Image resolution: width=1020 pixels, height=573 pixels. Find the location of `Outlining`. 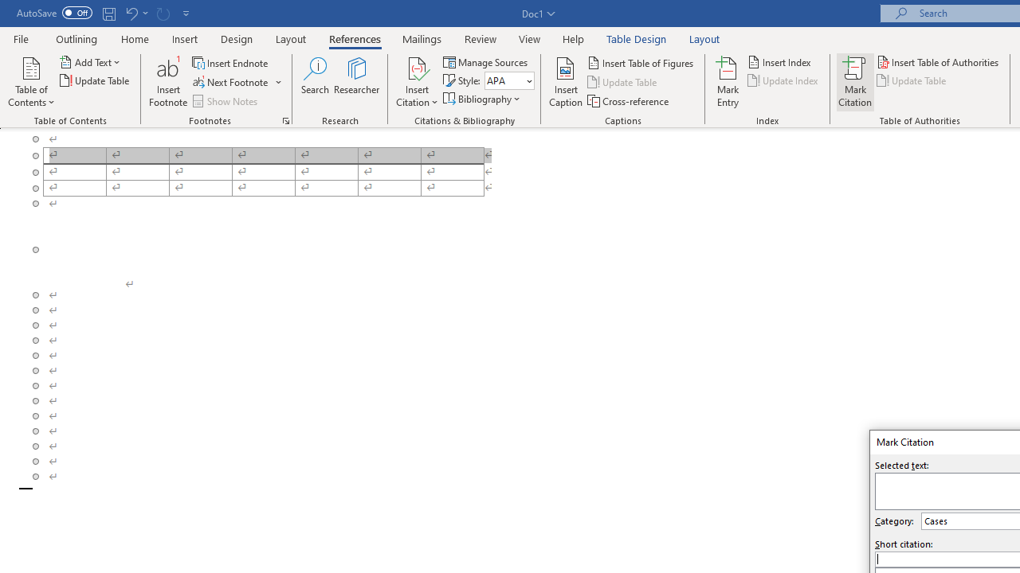

Outlining is located at coordinates (76, 38).